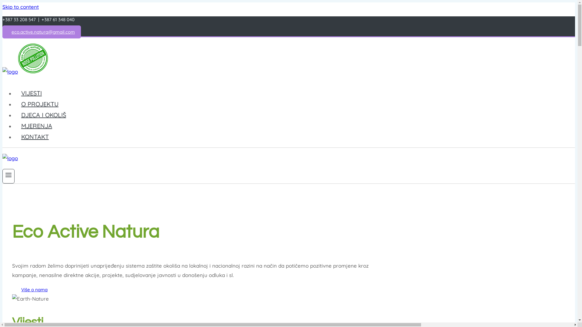 The image size is (582, 327). Describe the element at coordinates (40, 104) in the screenshot. I see `O PROJEKTU` at that location.